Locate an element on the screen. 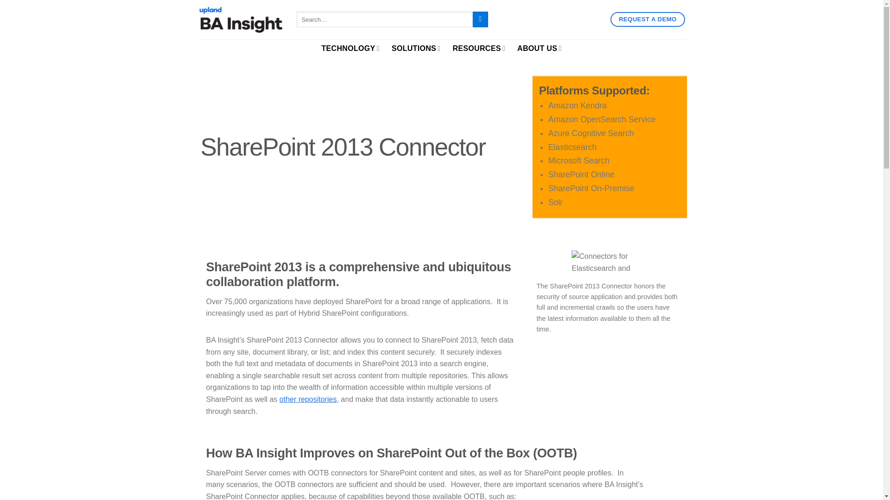 This screenshot has width=890, height=500. TECHNOLOGY is located at coordinates (350, 48).